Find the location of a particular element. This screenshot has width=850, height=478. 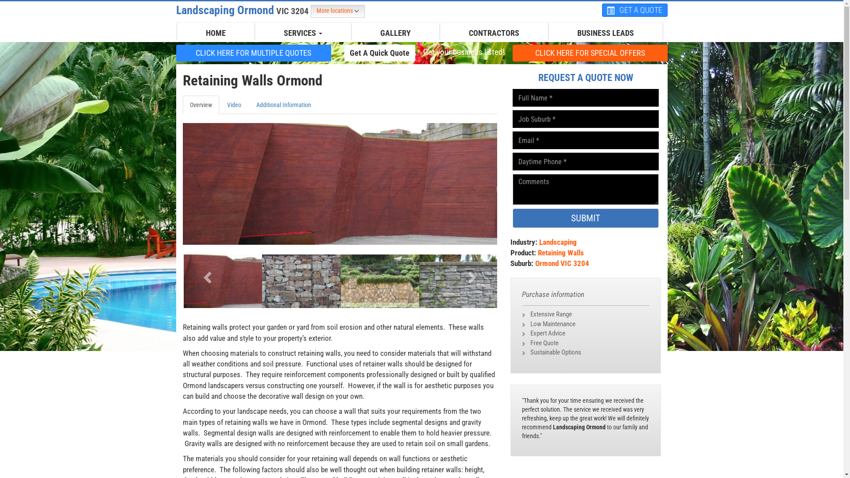

More locations is located at coordinates (338, 12).